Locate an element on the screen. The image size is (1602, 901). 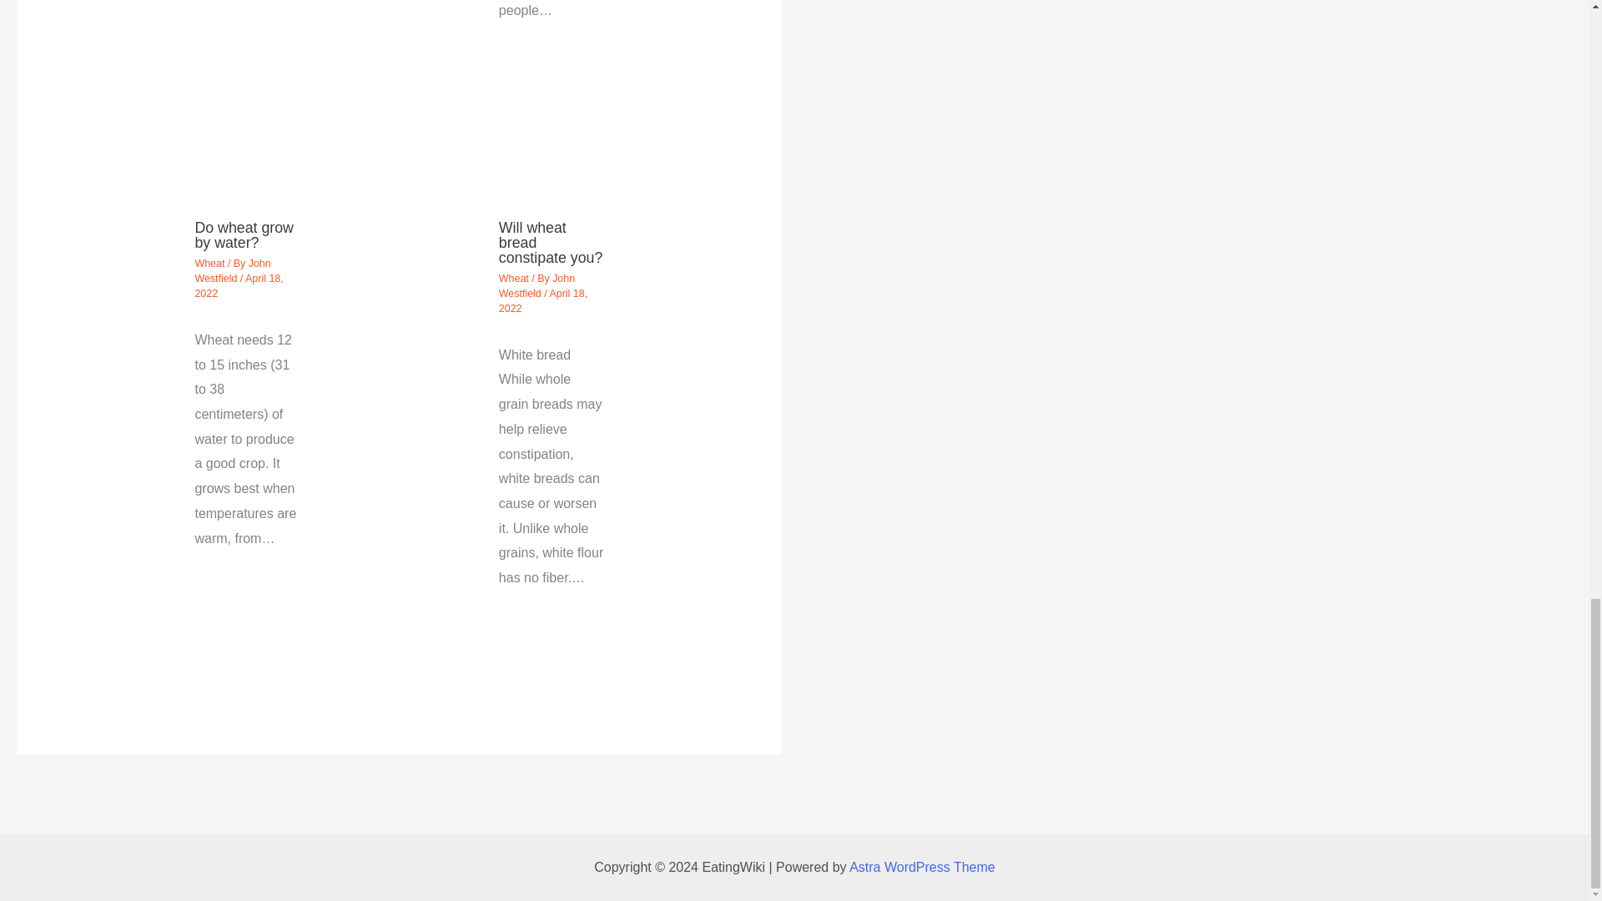
Wheat is located at coordinates (513, 279).